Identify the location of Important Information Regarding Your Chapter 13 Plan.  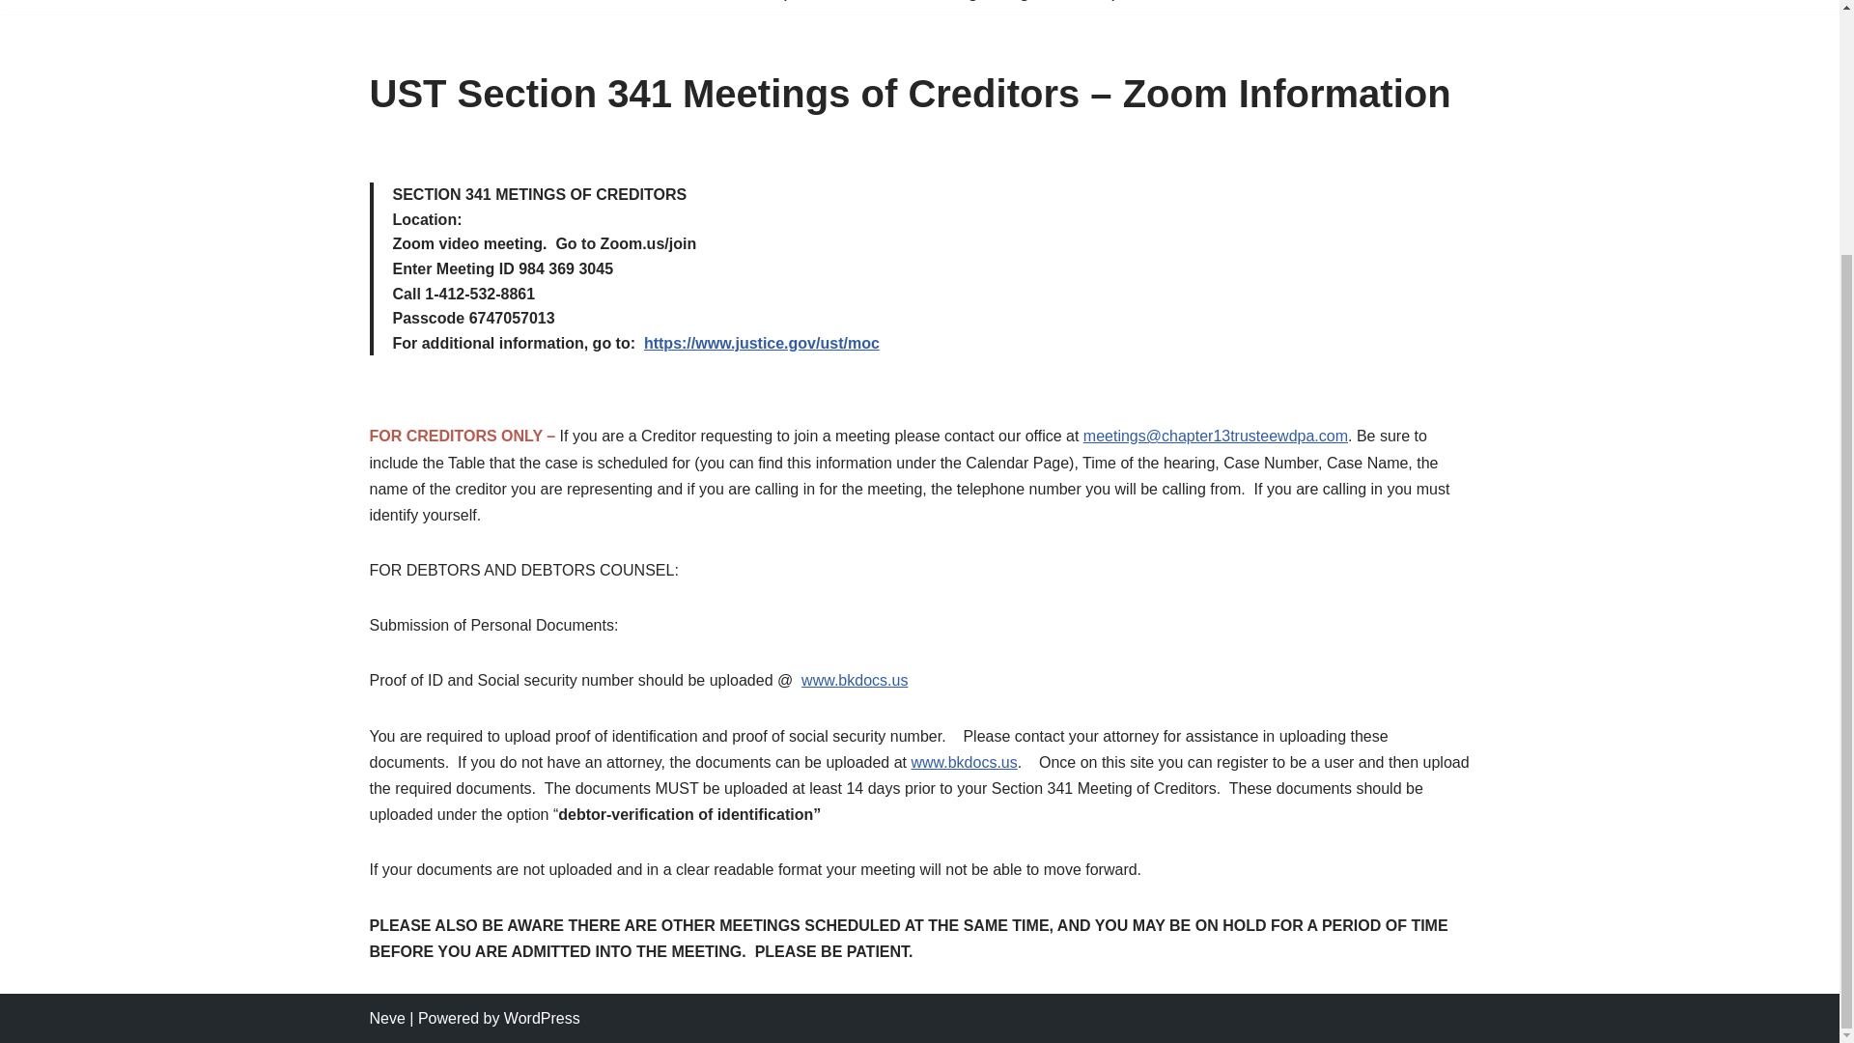
(986, 3).